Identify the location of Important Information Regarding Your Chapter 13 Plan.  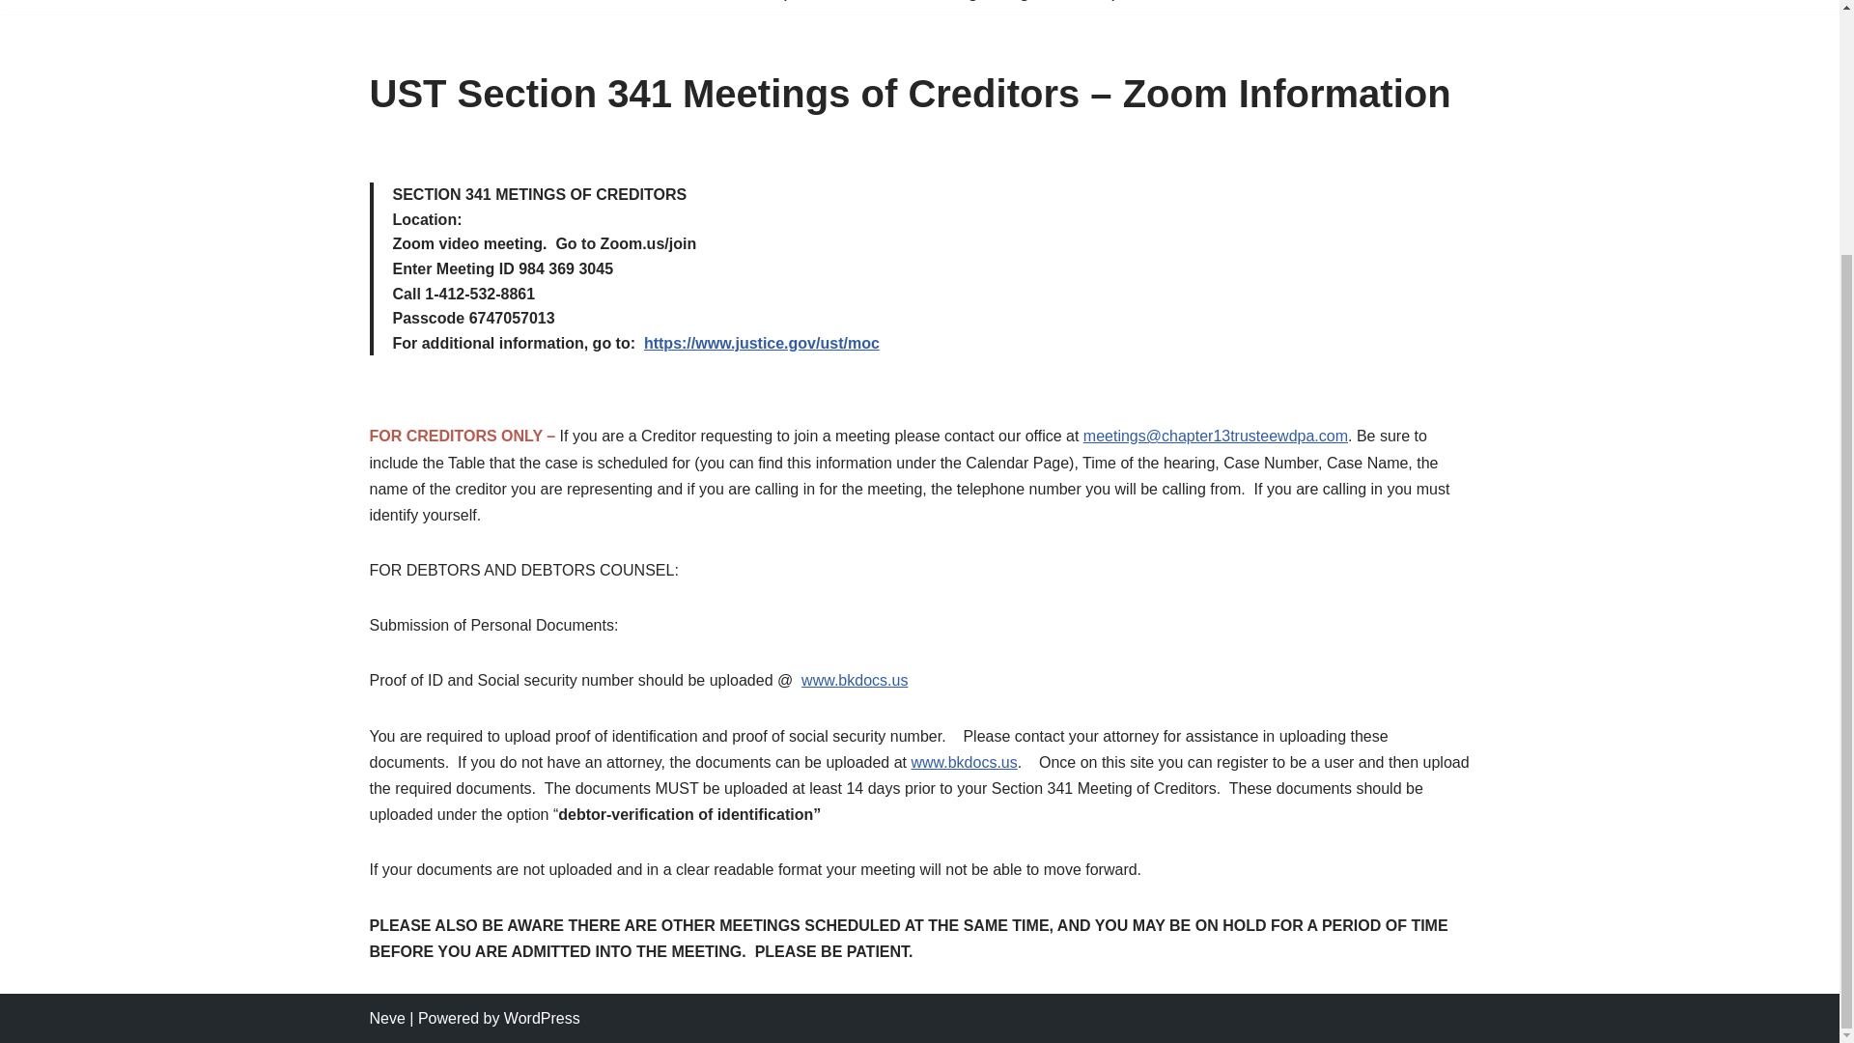
(986, 3).